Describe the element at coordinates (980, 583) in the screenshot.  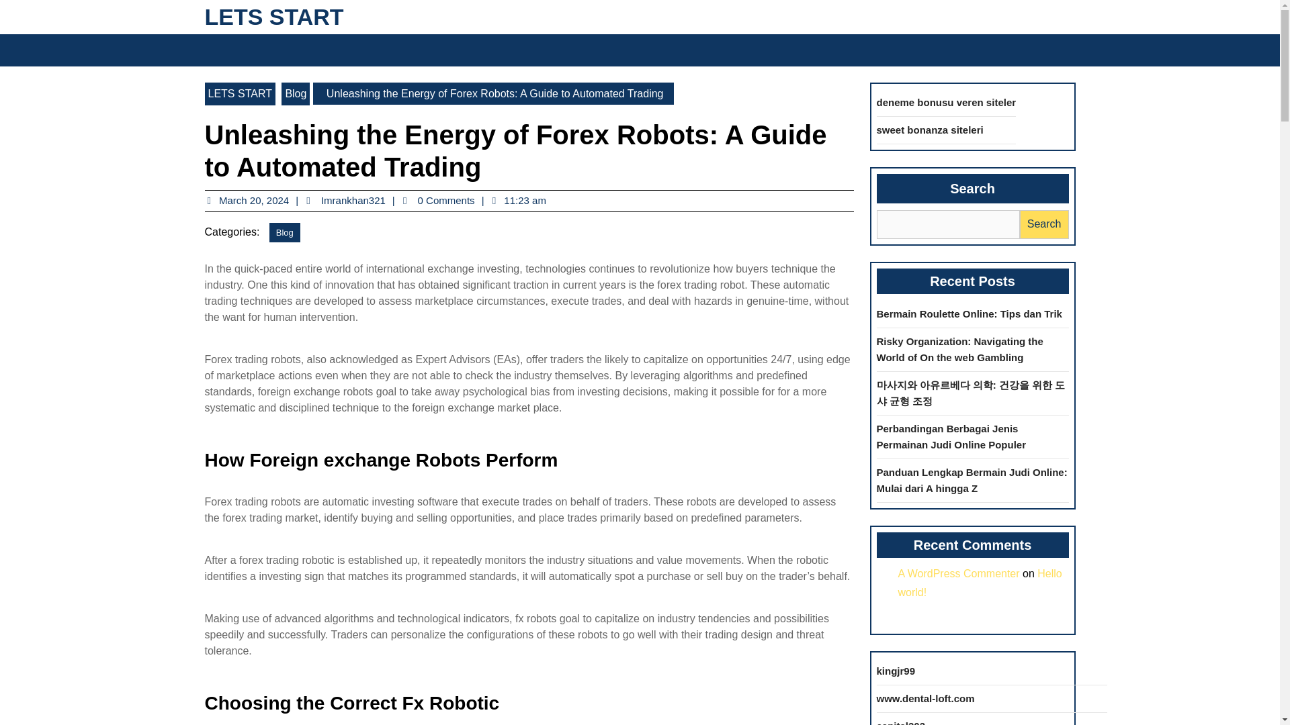
I see `Hello world!` at that location.